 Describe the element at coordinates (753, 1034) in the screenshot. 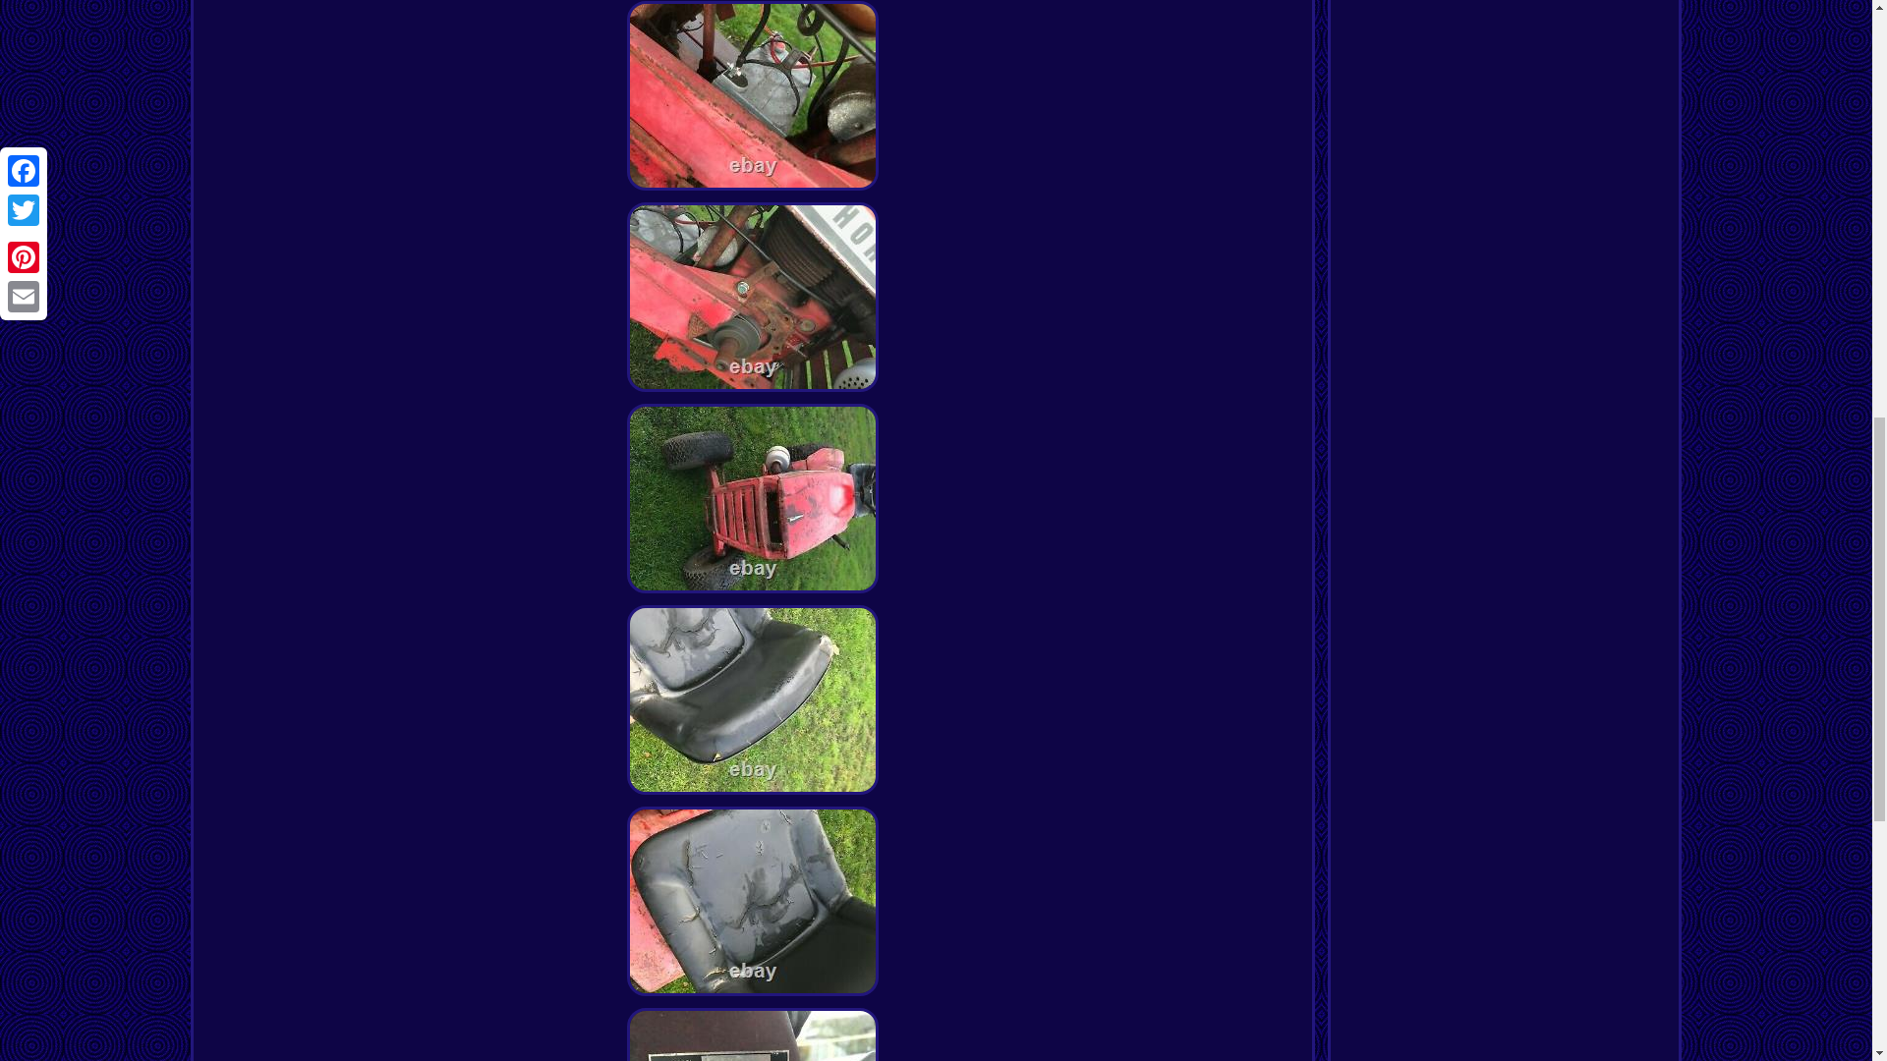

I see `Wheelhorse Garden Tractor Raider 12 Paddock Tractor Running` at that location.